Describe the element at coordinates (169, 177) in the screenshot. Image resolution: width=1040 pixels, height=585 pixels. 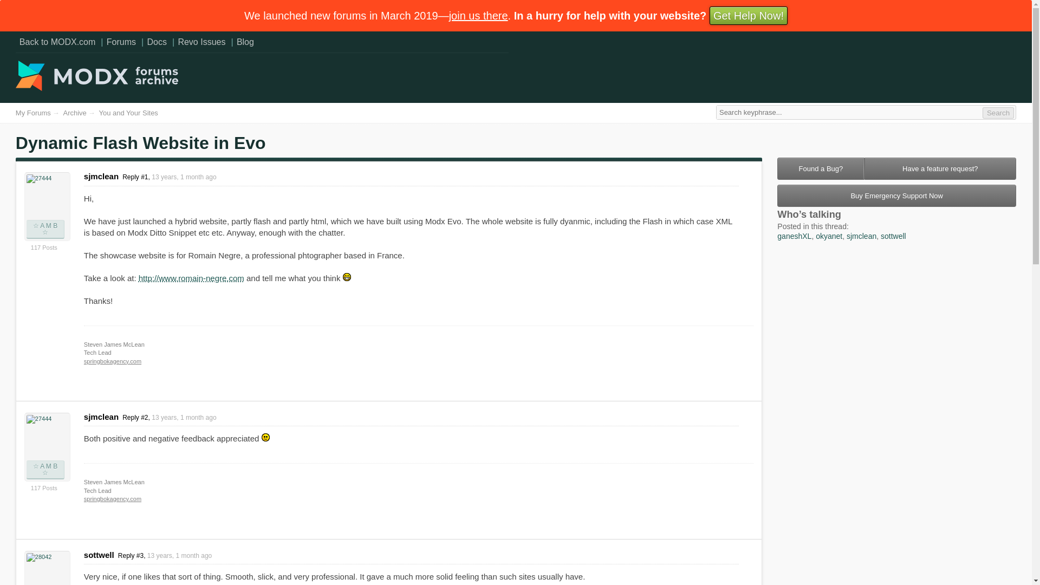
I see `Link to this Post` at that location.